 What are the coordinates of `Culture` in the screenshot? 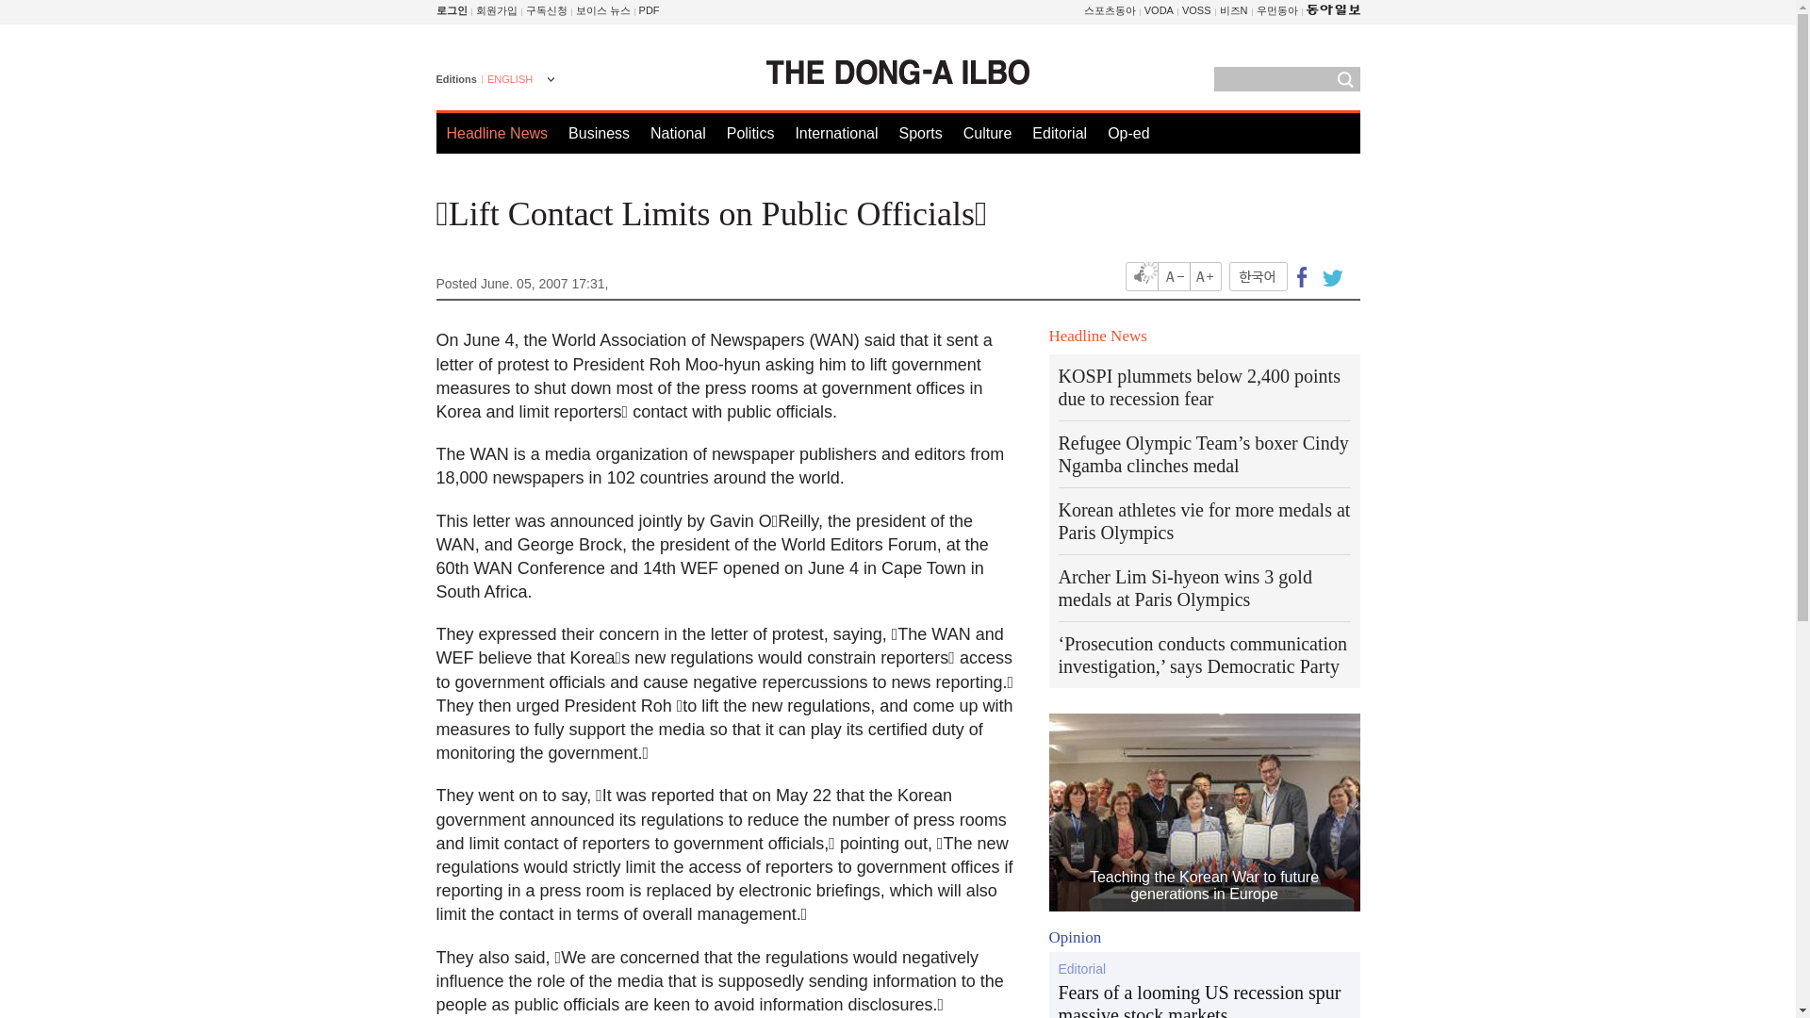 It's located at (987, 133).